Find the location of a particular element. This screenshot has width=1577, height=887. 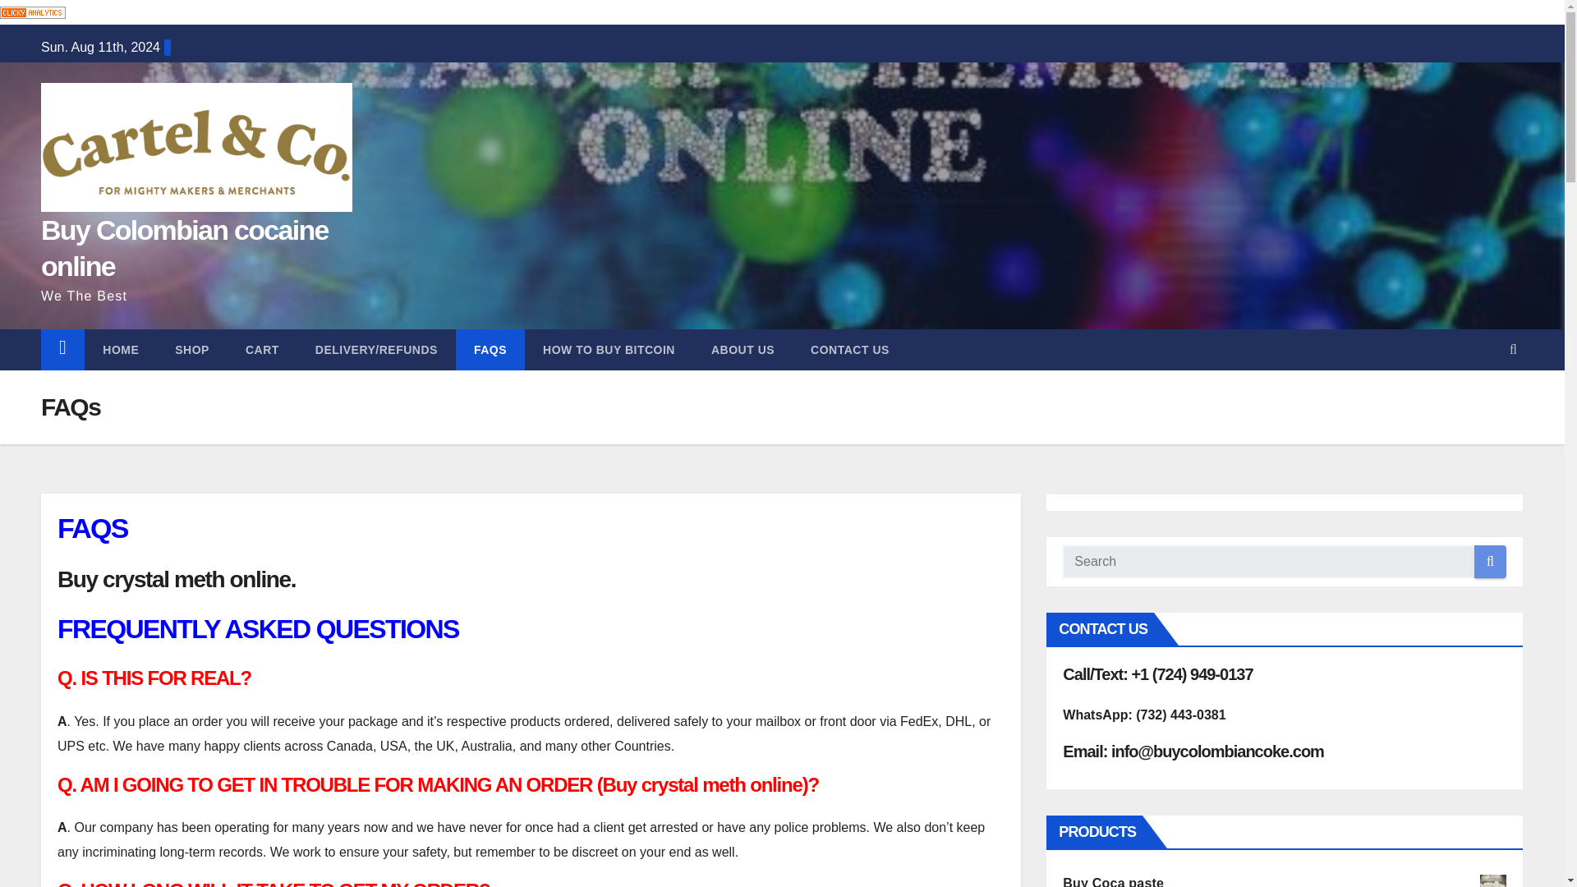

How to buy bitcoin is located at coordinates (609, 350).